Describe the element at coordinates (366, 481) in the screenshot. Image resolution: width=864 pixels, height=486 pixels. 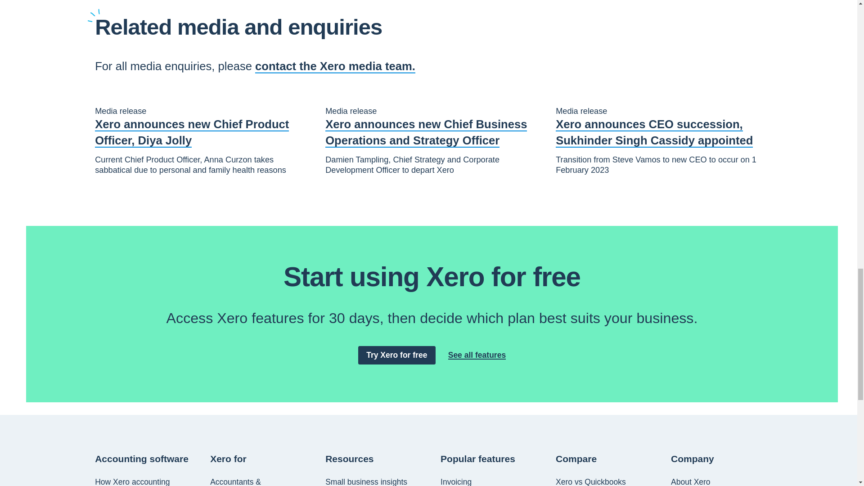
I see `Small business insights` at that location.